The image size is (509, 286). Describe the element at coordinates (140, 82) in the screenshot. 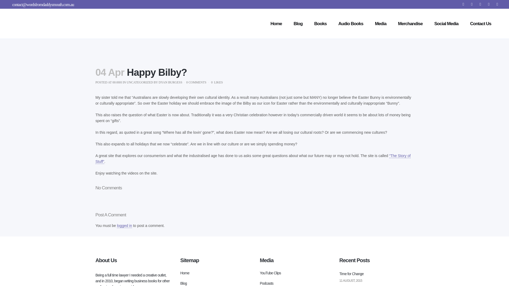

I see `UNCATEGORIZED` at that location.